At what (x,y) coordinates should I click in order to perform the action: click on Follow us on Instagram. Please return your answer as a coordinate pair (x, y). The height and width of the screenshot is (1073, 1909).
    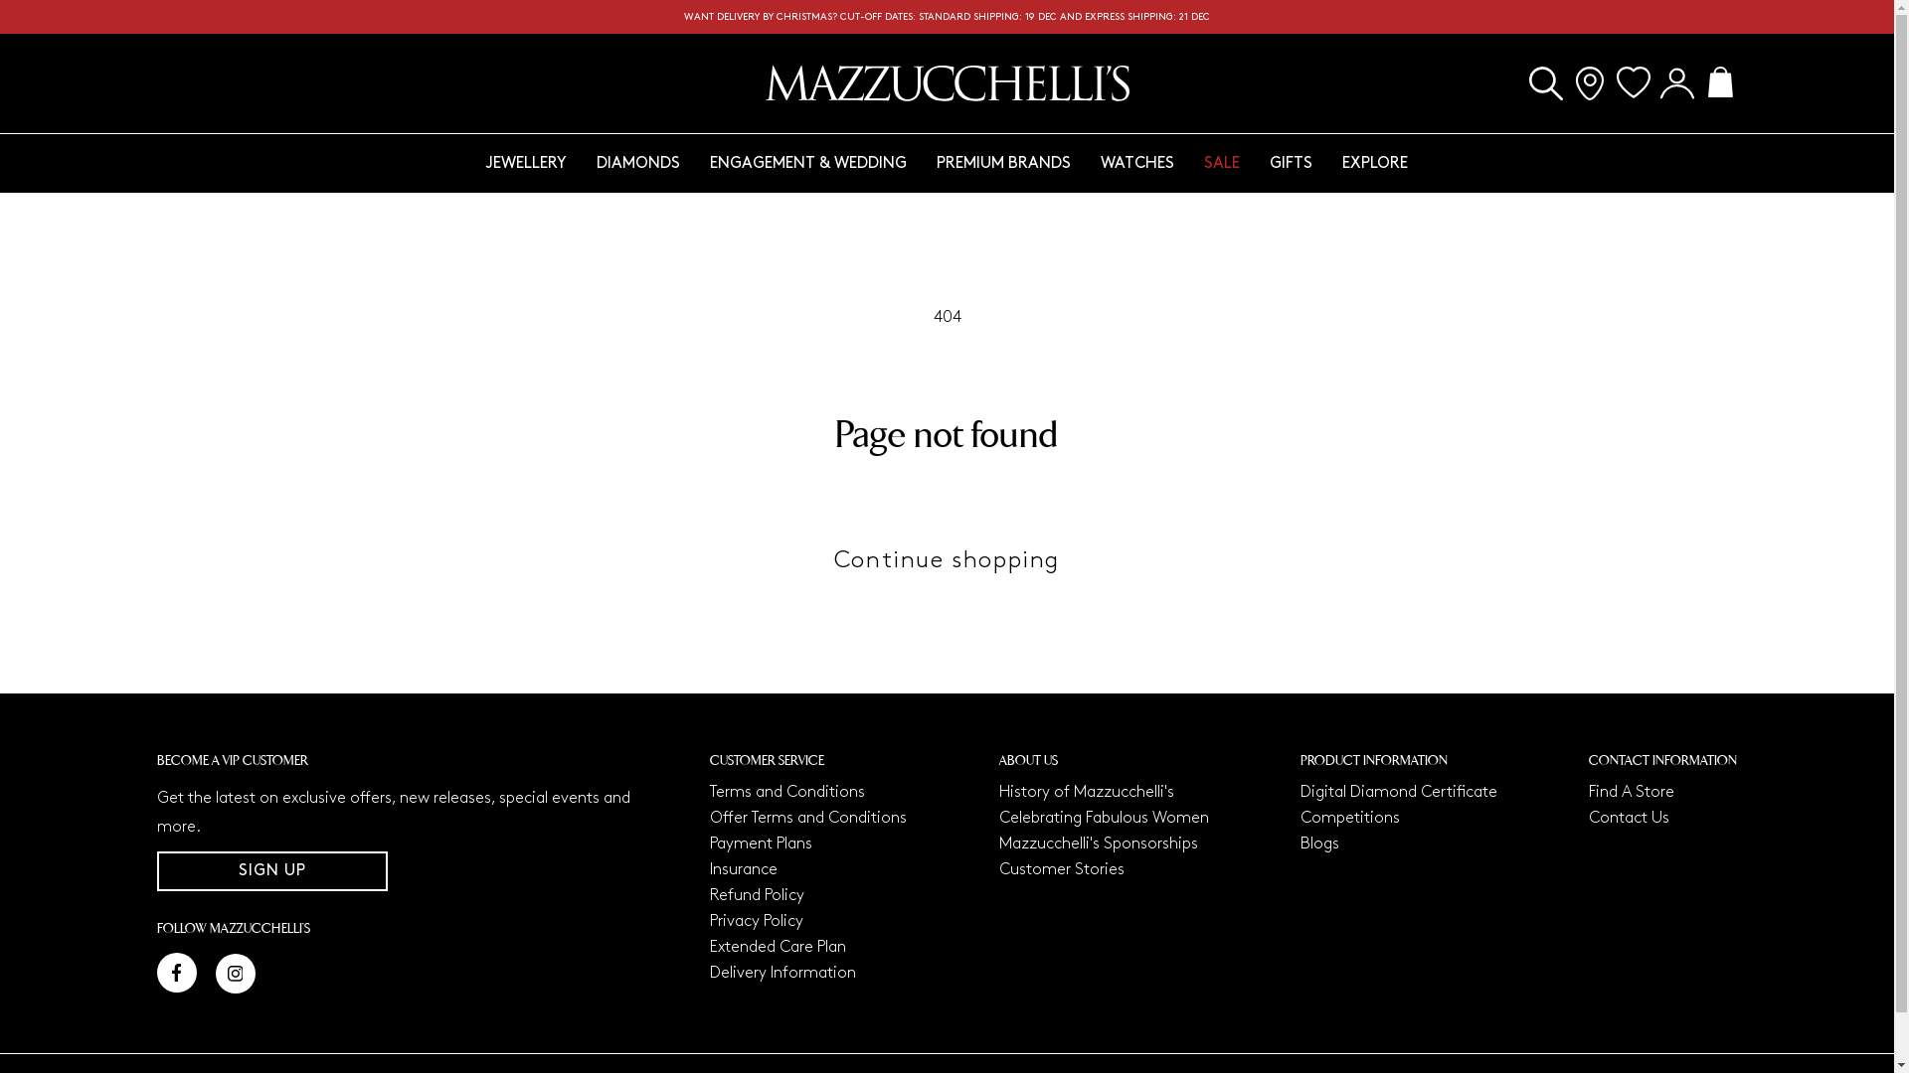
    Looking at the image, I should click on (235, 974).